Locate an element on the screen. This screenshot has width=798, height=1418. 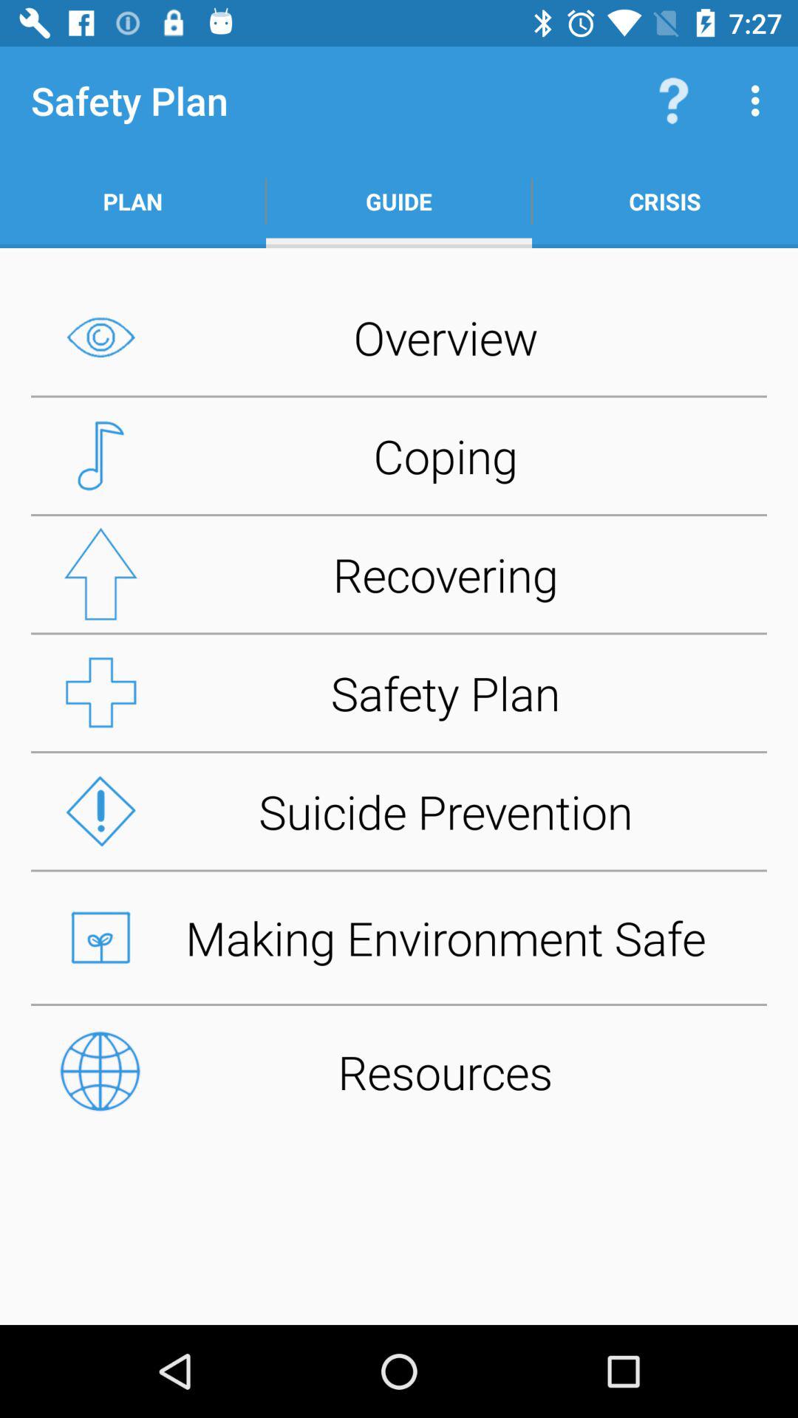
jump until suicide prevention icon is located at coordinates (399, 811).